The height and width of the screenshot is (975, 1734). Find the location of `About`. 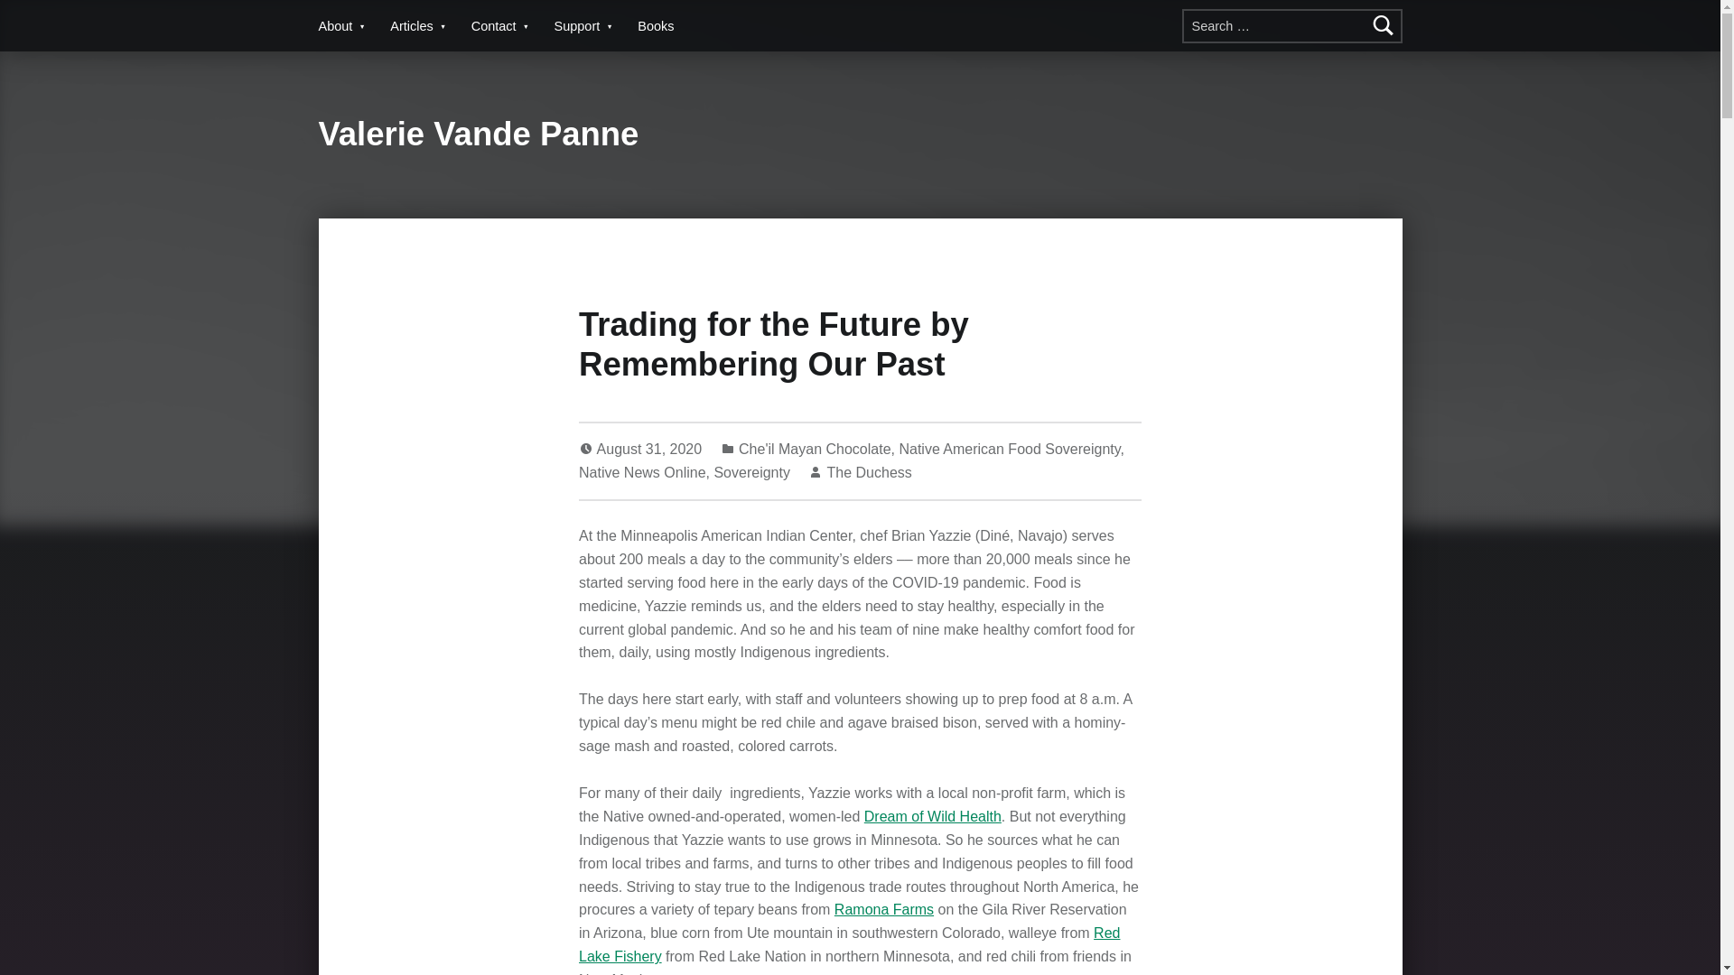

About is located at coordinates (343, 25).